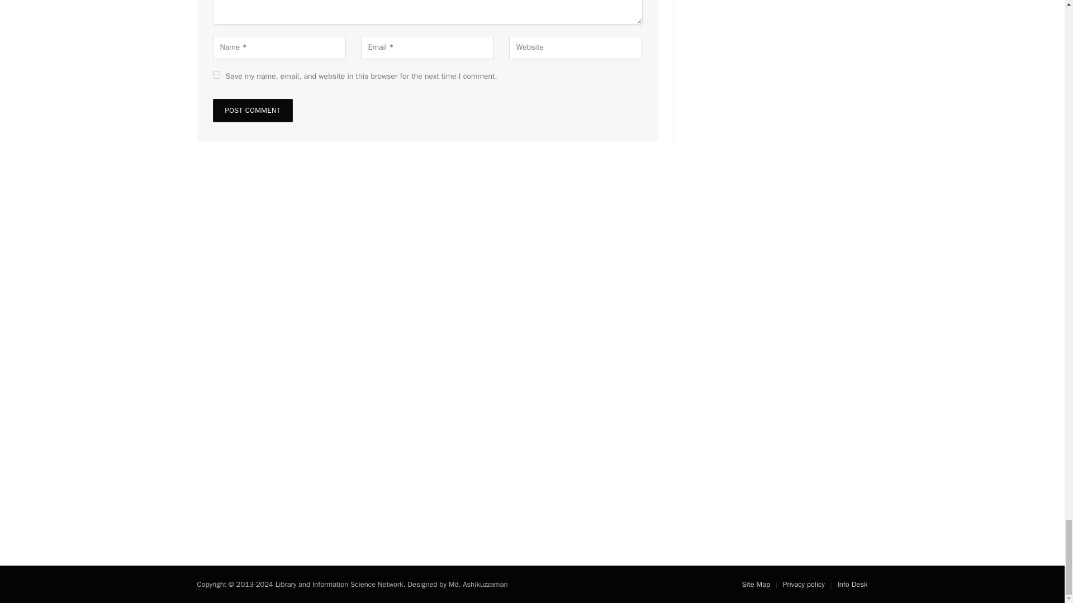 This screenshot has height=603, width=1073. I want to click on Post Comment, so click(252, 111).